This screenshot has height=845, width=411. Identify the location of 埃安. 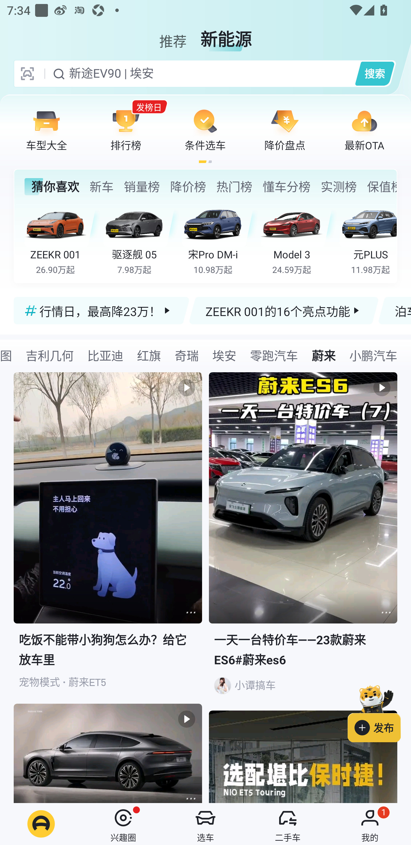
(224, 355).